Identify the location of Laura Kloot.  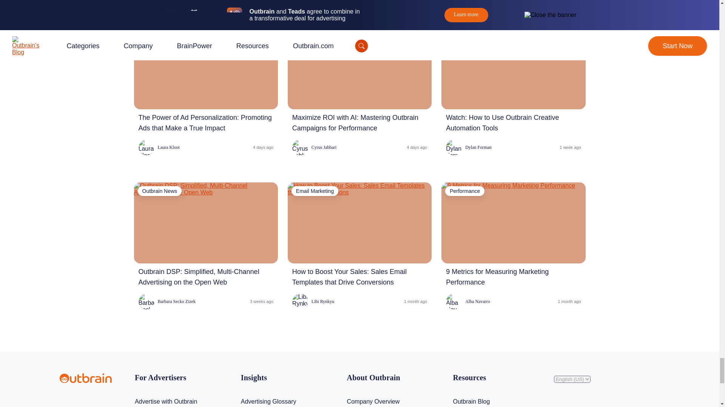
(159, 147).